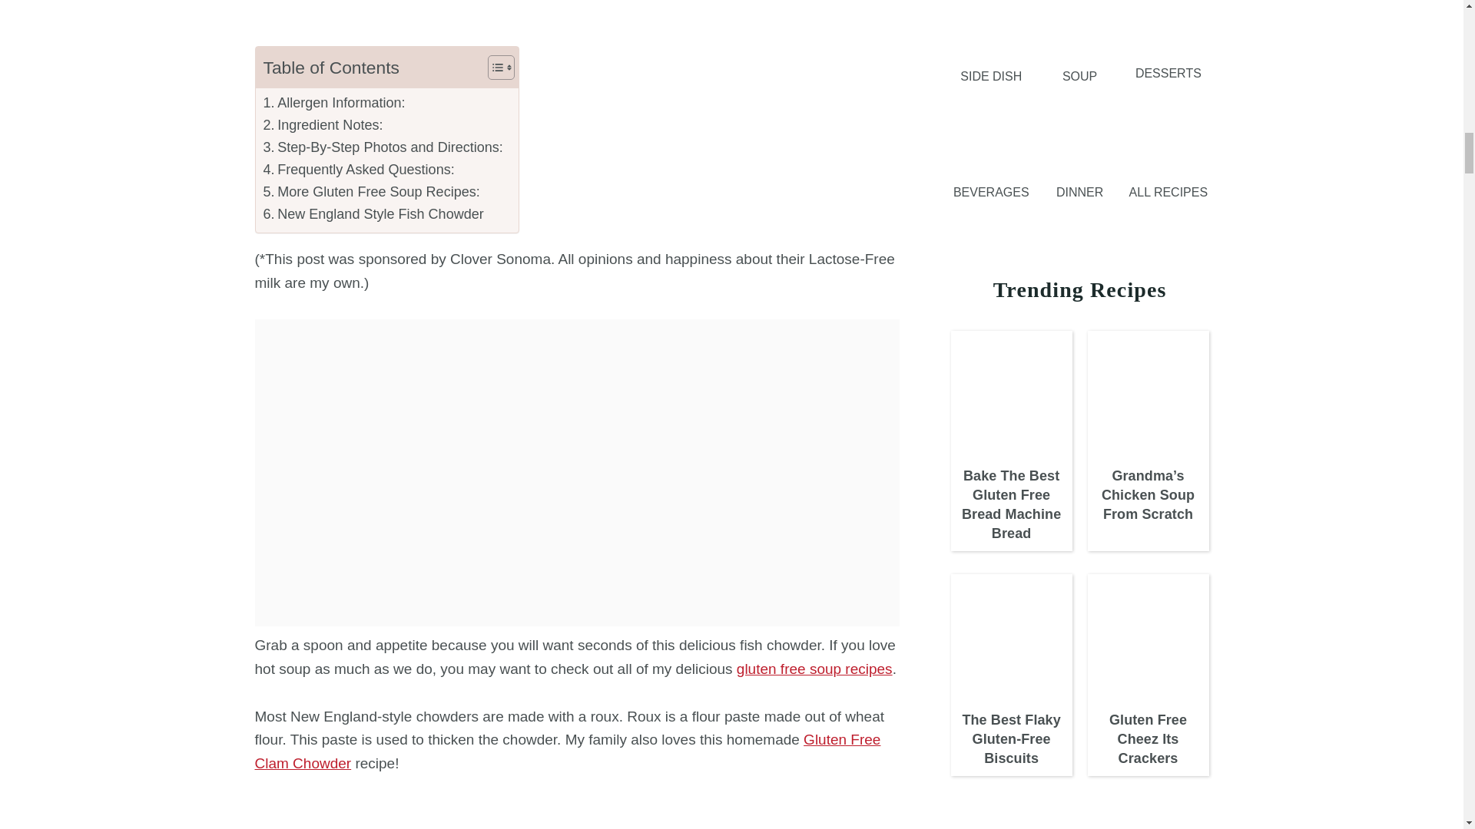 This screenshot has height=829, width=1475. I want to click on Frequently Asked Questions:, so click(358, 170).